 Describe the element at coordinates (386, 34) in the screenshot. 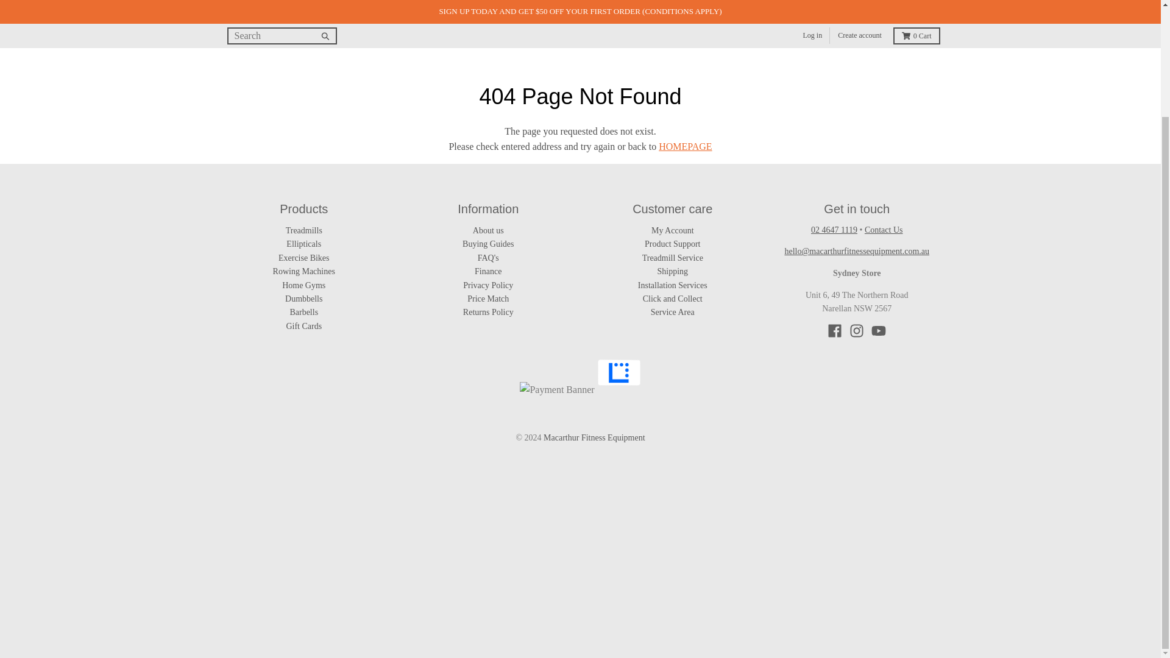

I see `STRENGTH` at that location.